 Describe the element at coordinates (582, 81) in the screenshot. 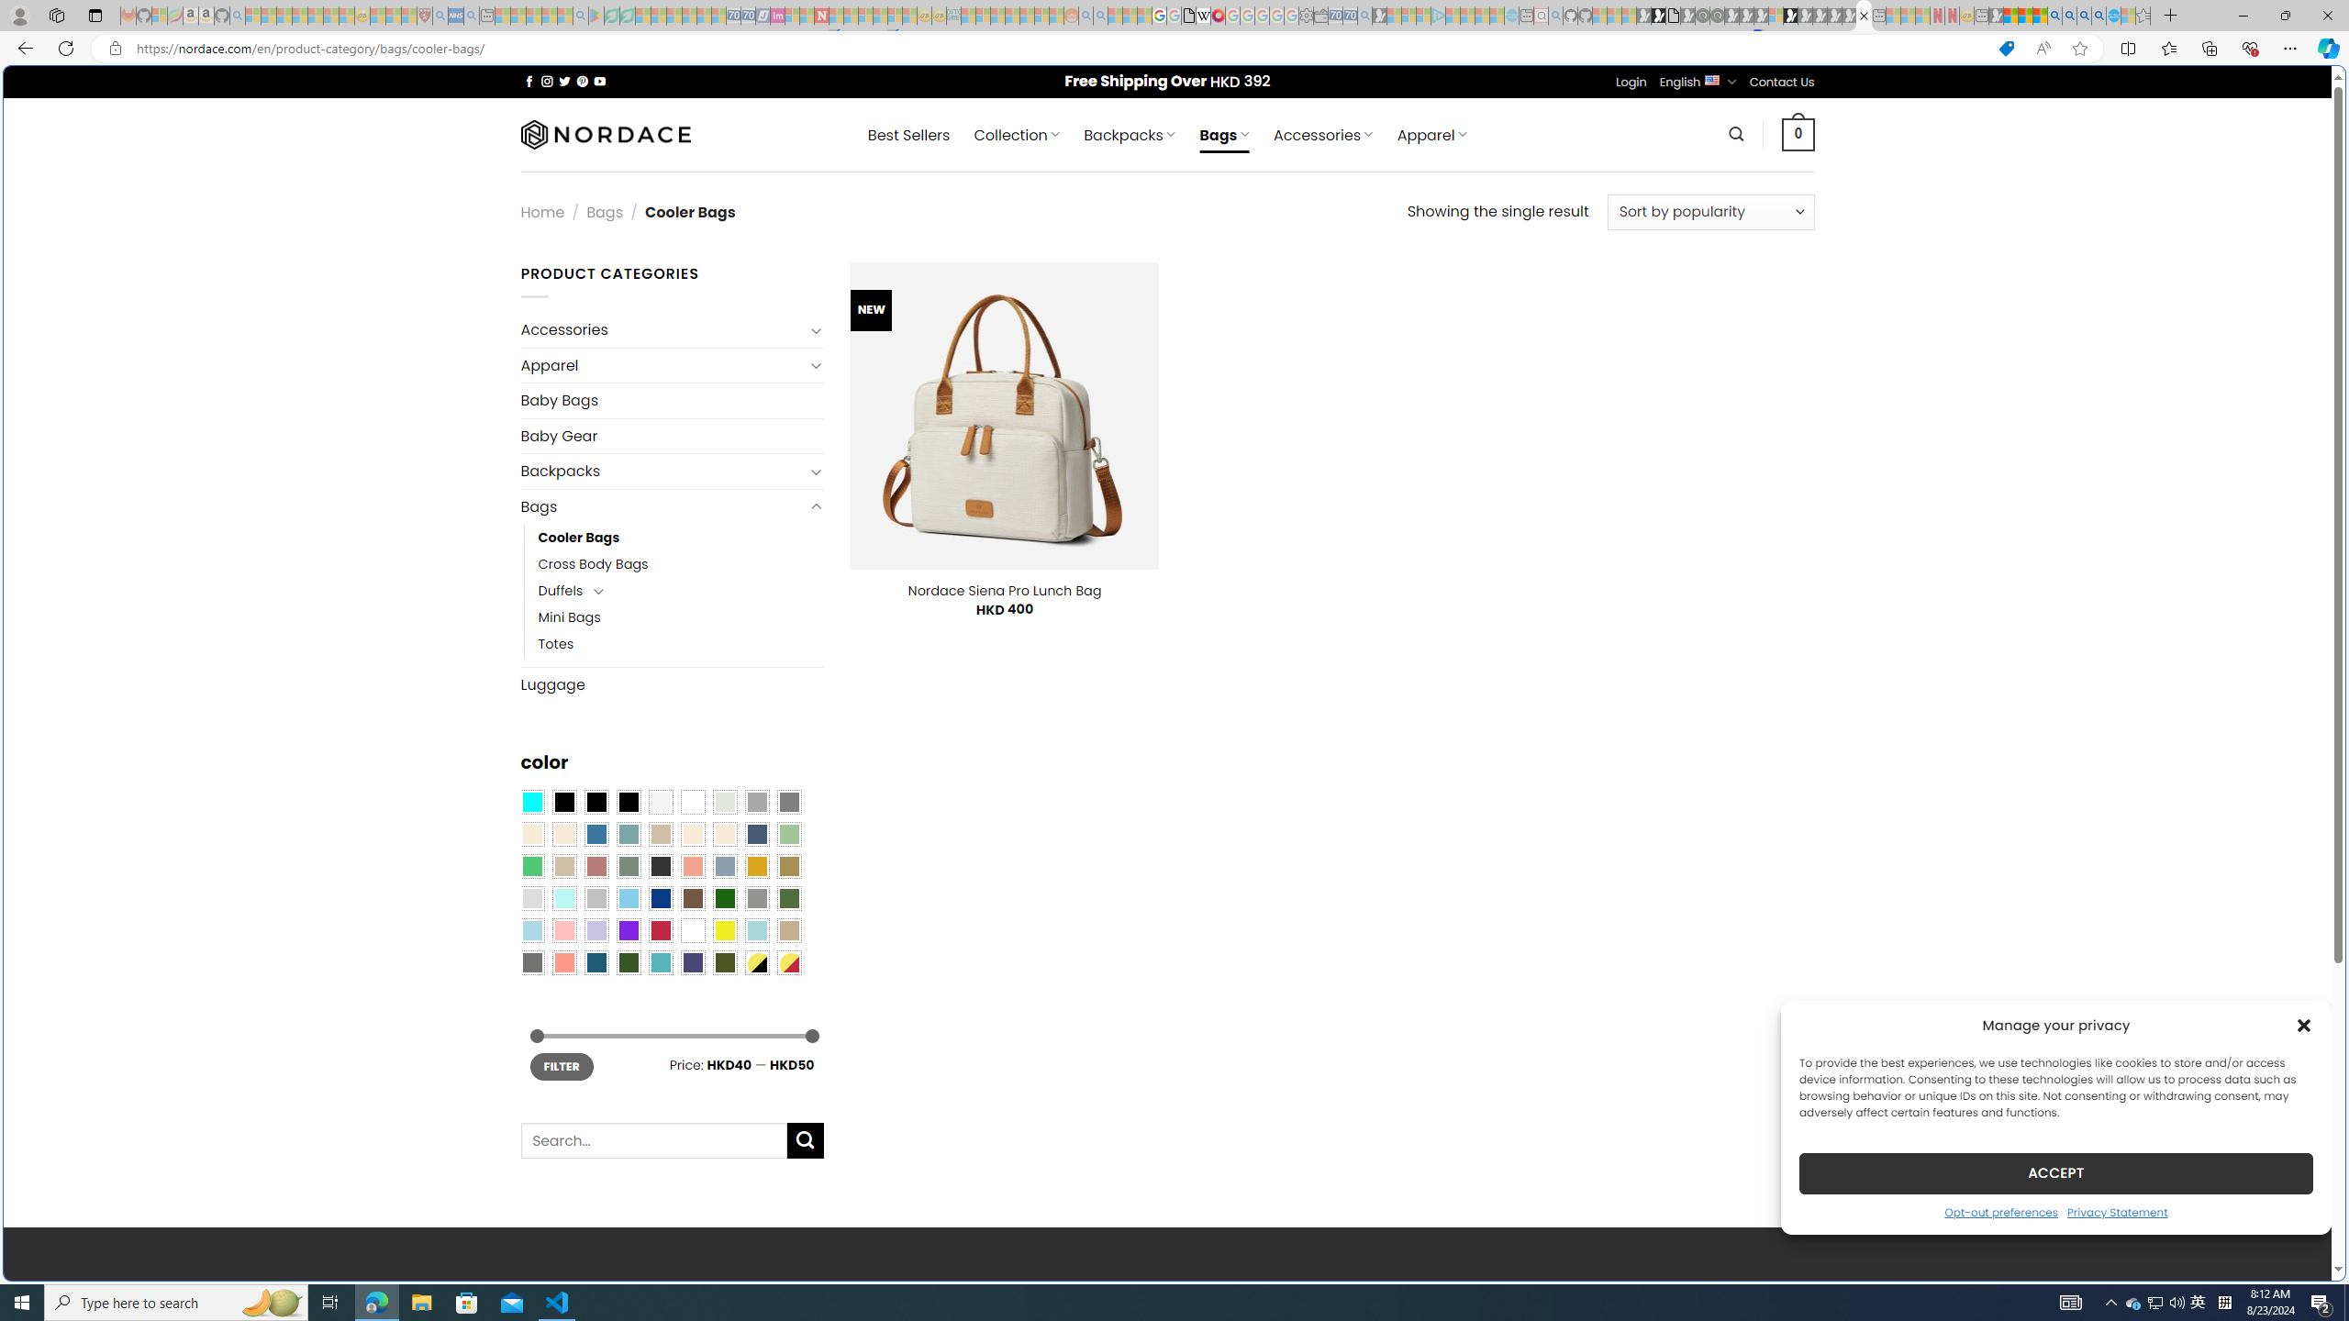

I see `Follow on Pinterest` at that location.